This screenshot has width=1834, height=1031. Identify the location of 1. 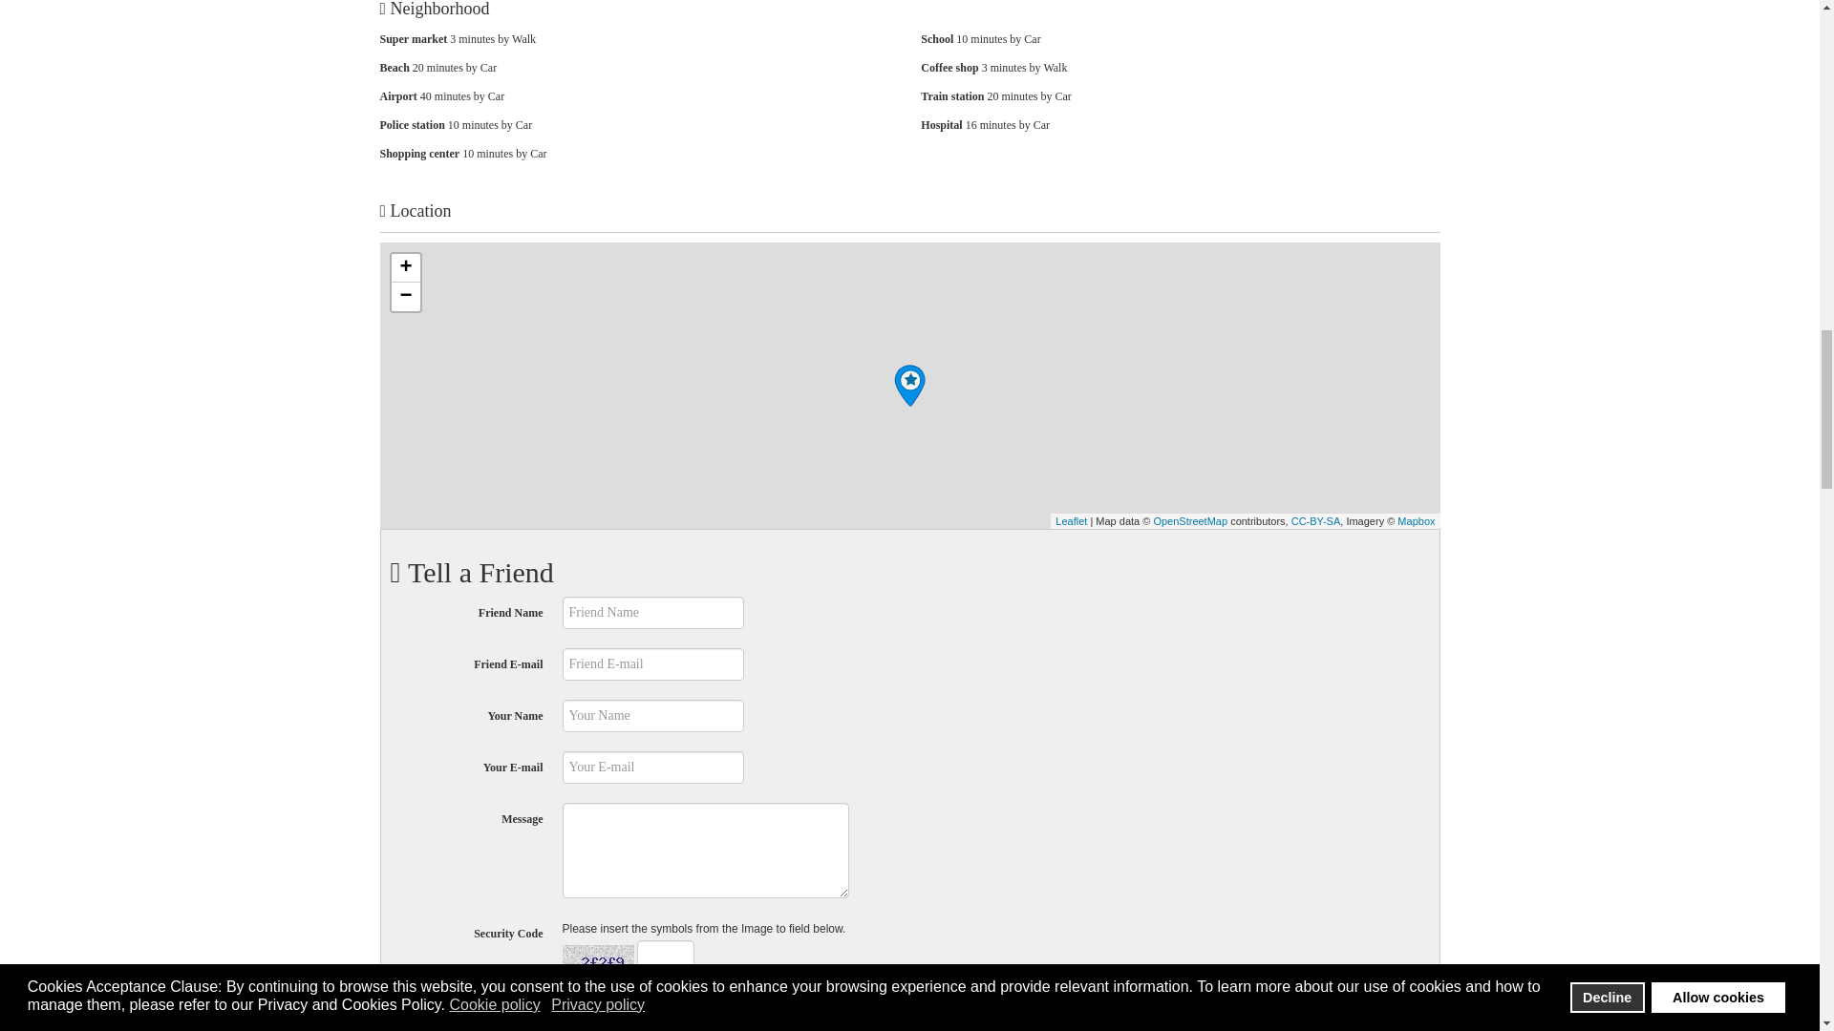
(567, 1006).